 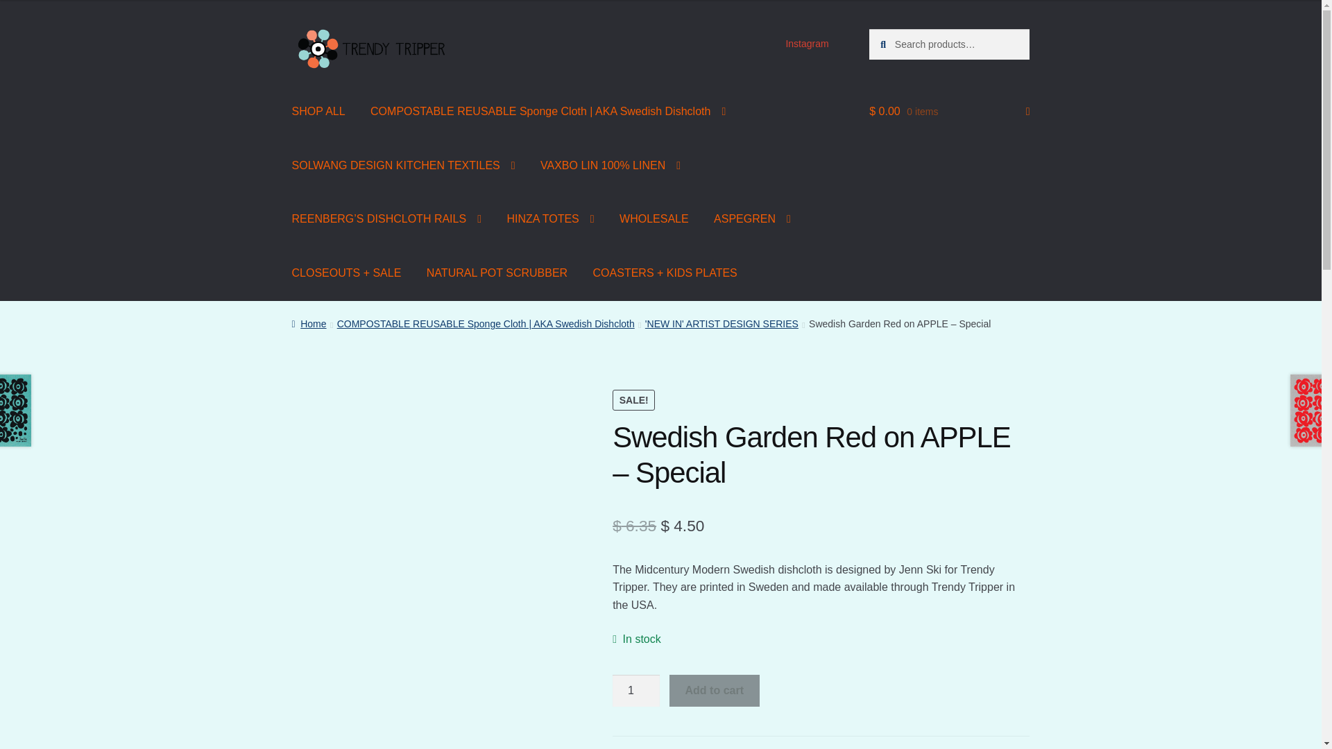 What do you see at coordinates (807, 44) in the screenshot?
I see `Instagram` at bounding box center [807, 44].